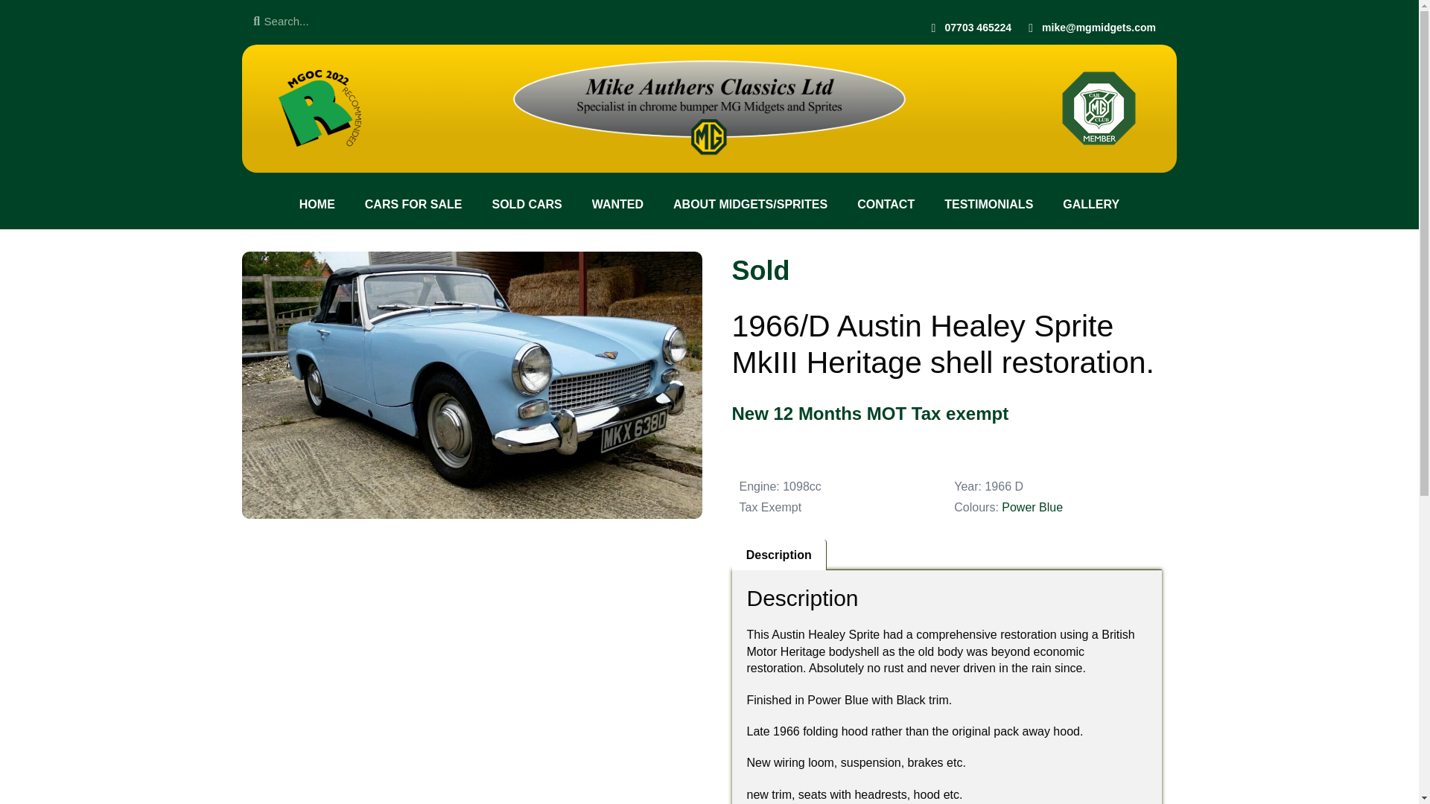 Image resolution: width=1430 pixels, height=804 pixels. What do you see at coordinates (989, 204) in the screenshot?
I see `TESTIMONIALS` at bounding box center [989, 204].